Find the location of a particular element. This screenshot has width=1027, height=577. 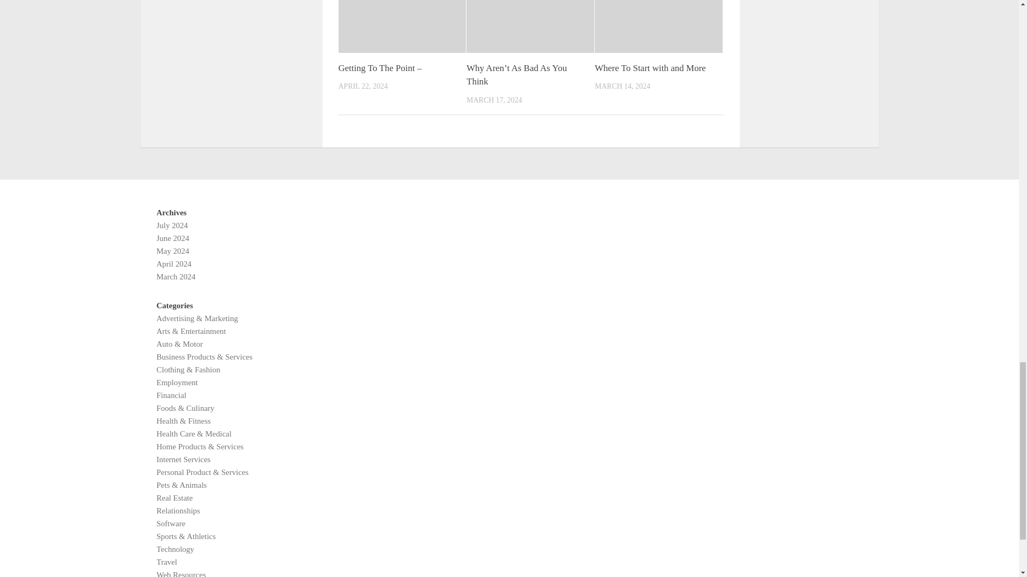

Where To Start with and More is located at coordinates (650, 68).